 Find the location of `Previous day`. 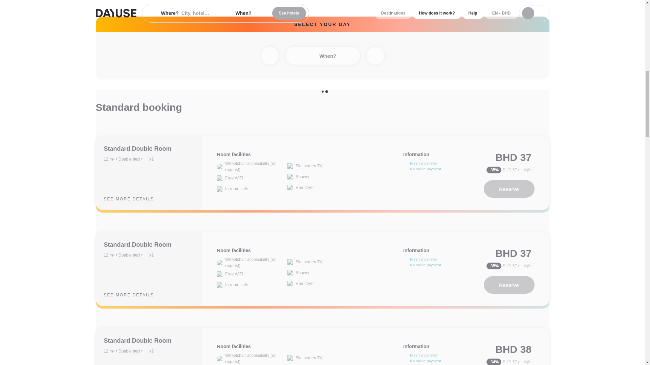

Previous day is located at coordinates (269, 56).